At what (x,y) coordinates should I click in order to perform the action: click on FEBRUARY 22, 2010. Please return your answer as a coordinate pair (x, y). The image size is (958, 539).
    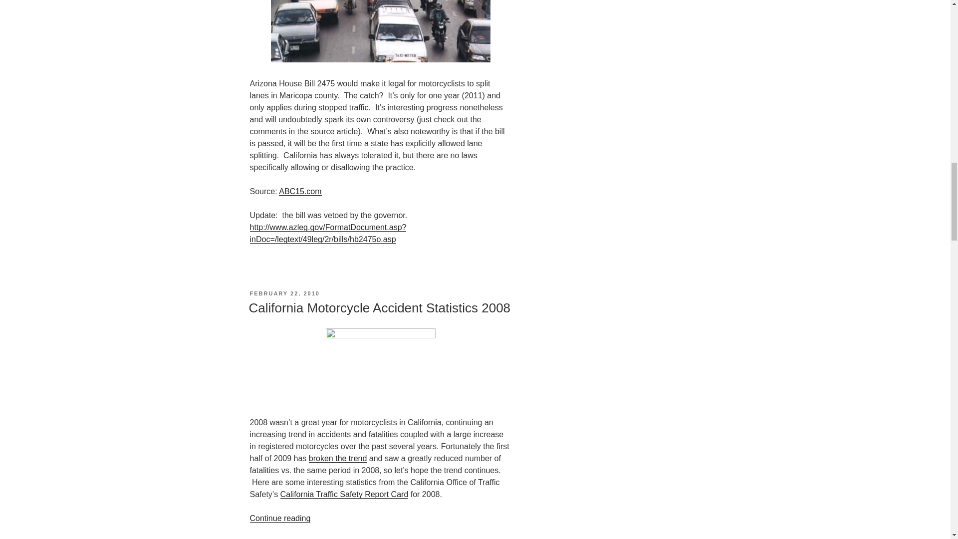
    Looking at the image, I should click on (284, 293).